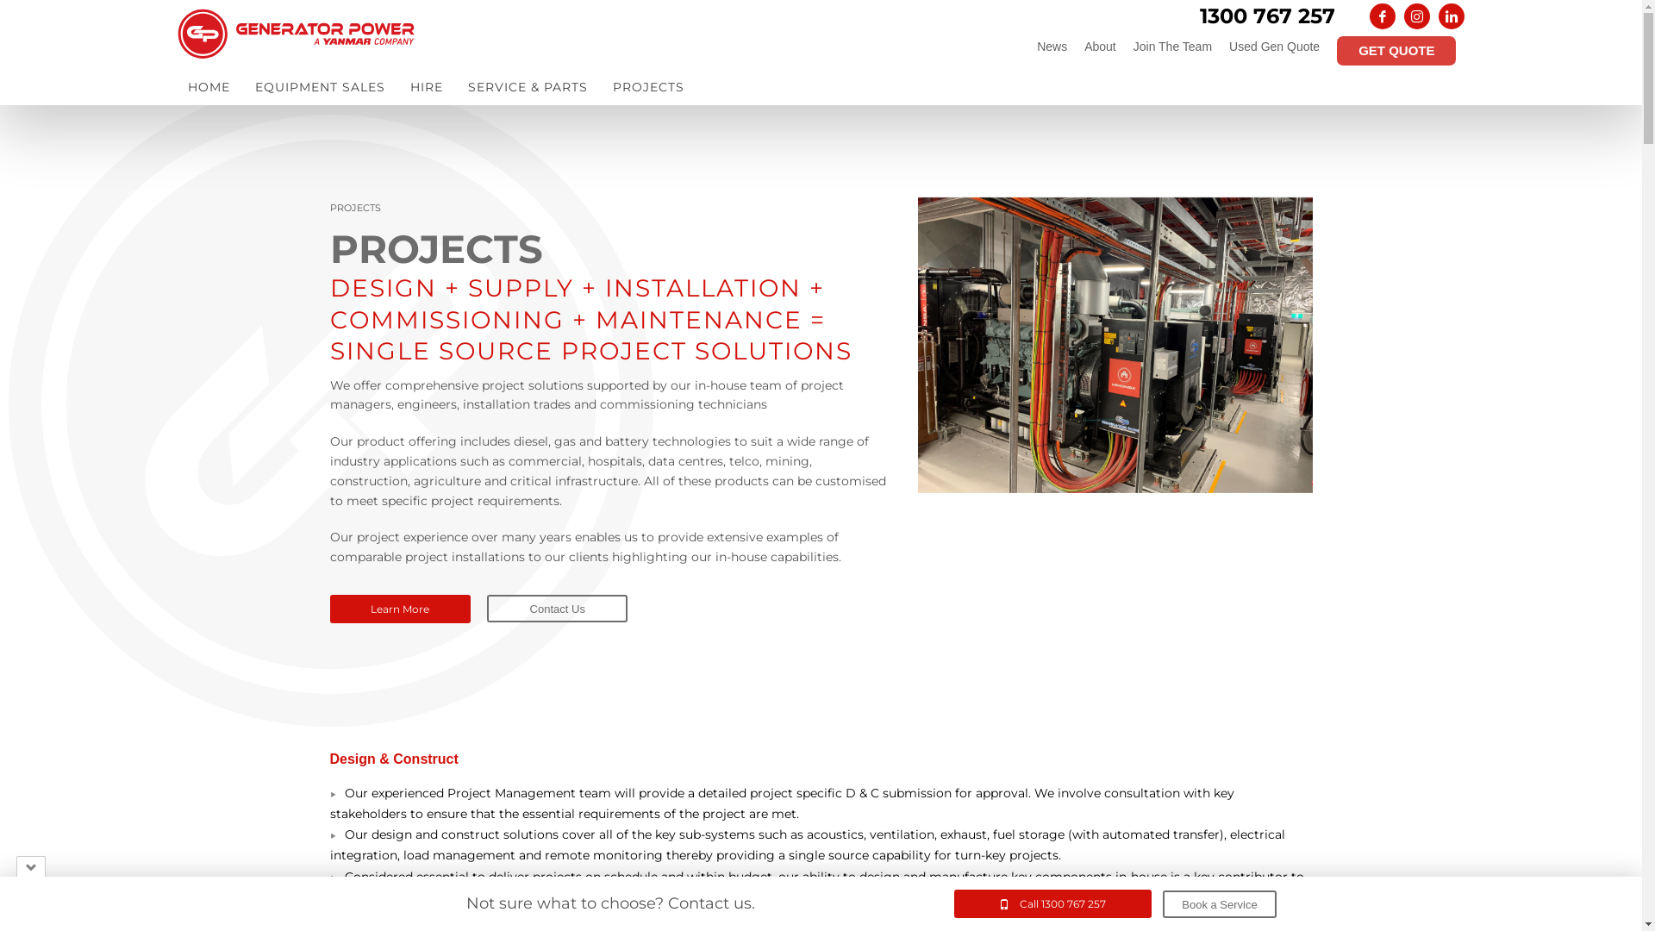 Image resolution: width=1655 pixels, height=931 pixels. I want to click on HOME, so click(209, 88).